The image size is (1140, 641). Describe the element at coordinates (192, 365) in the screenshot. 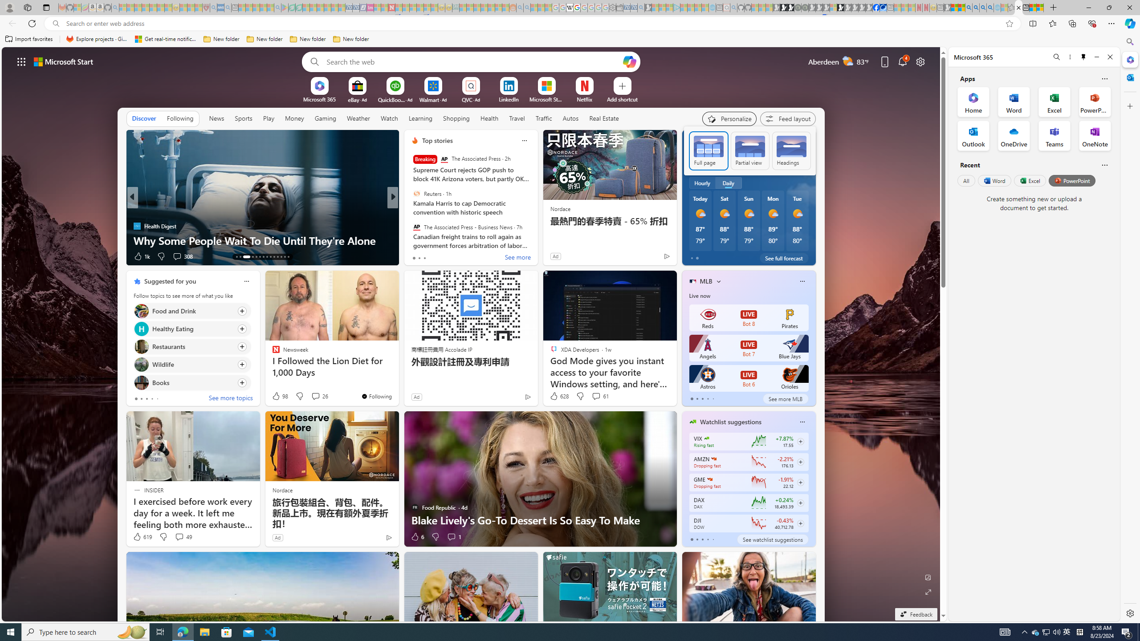

I see `Click to follow topic Wildlife` at that location.